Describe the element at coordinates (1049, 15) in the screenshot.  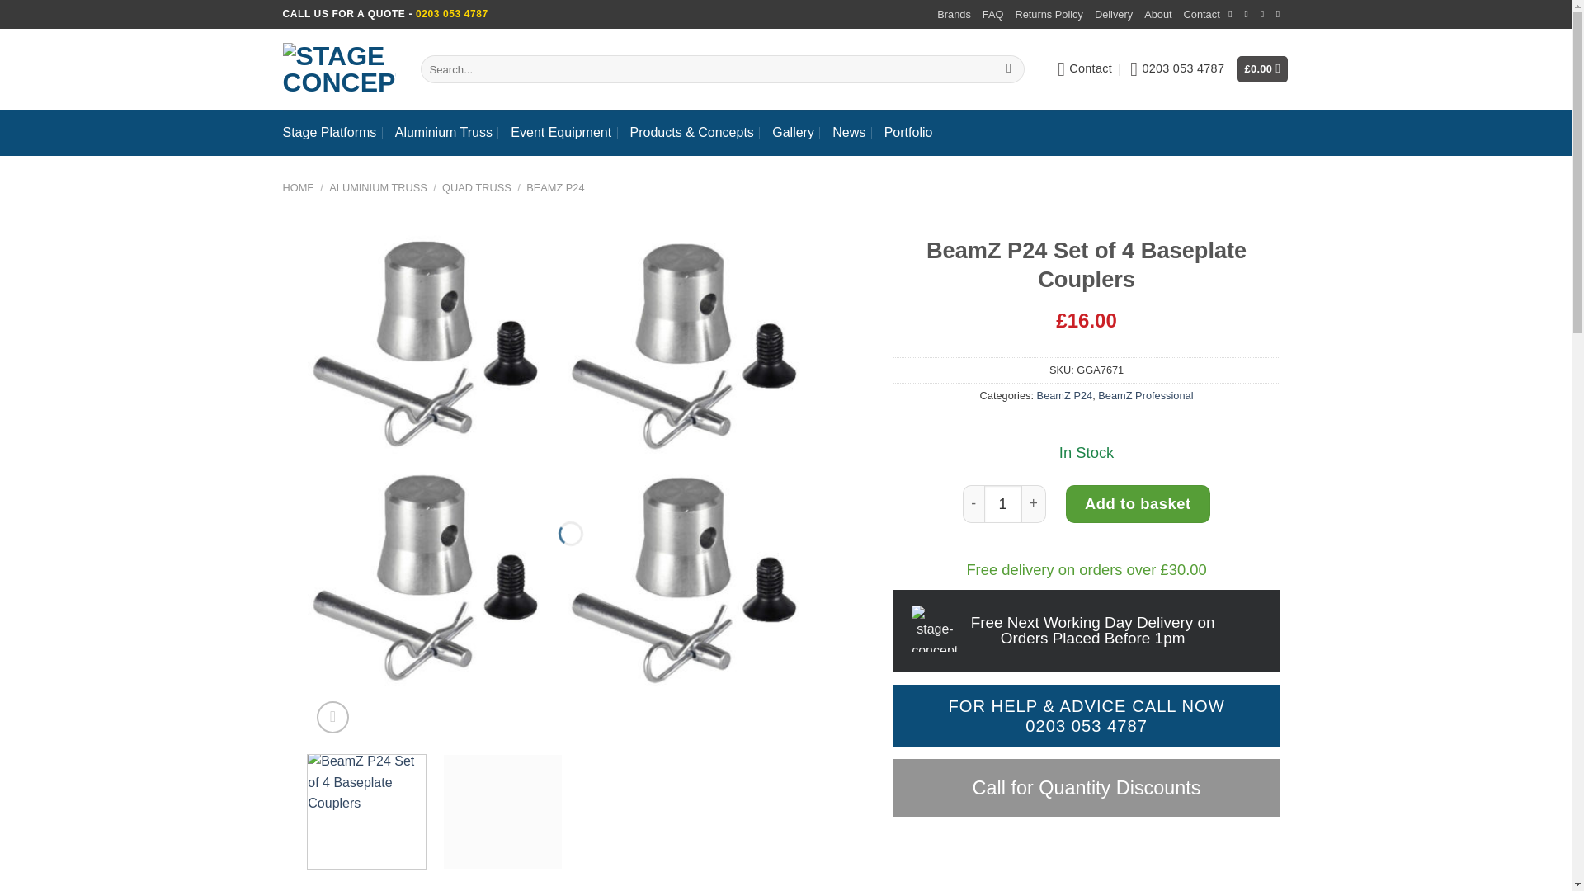
I see `Returns Policy` at that location.